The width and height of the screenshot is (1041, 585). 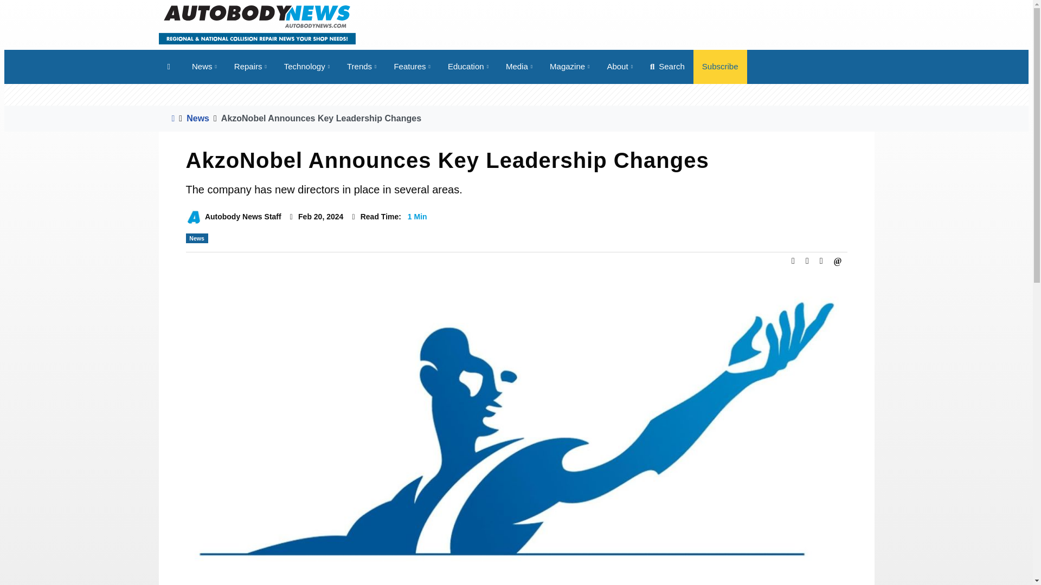 I want to click on Repairs, so click(x=250, y=67).